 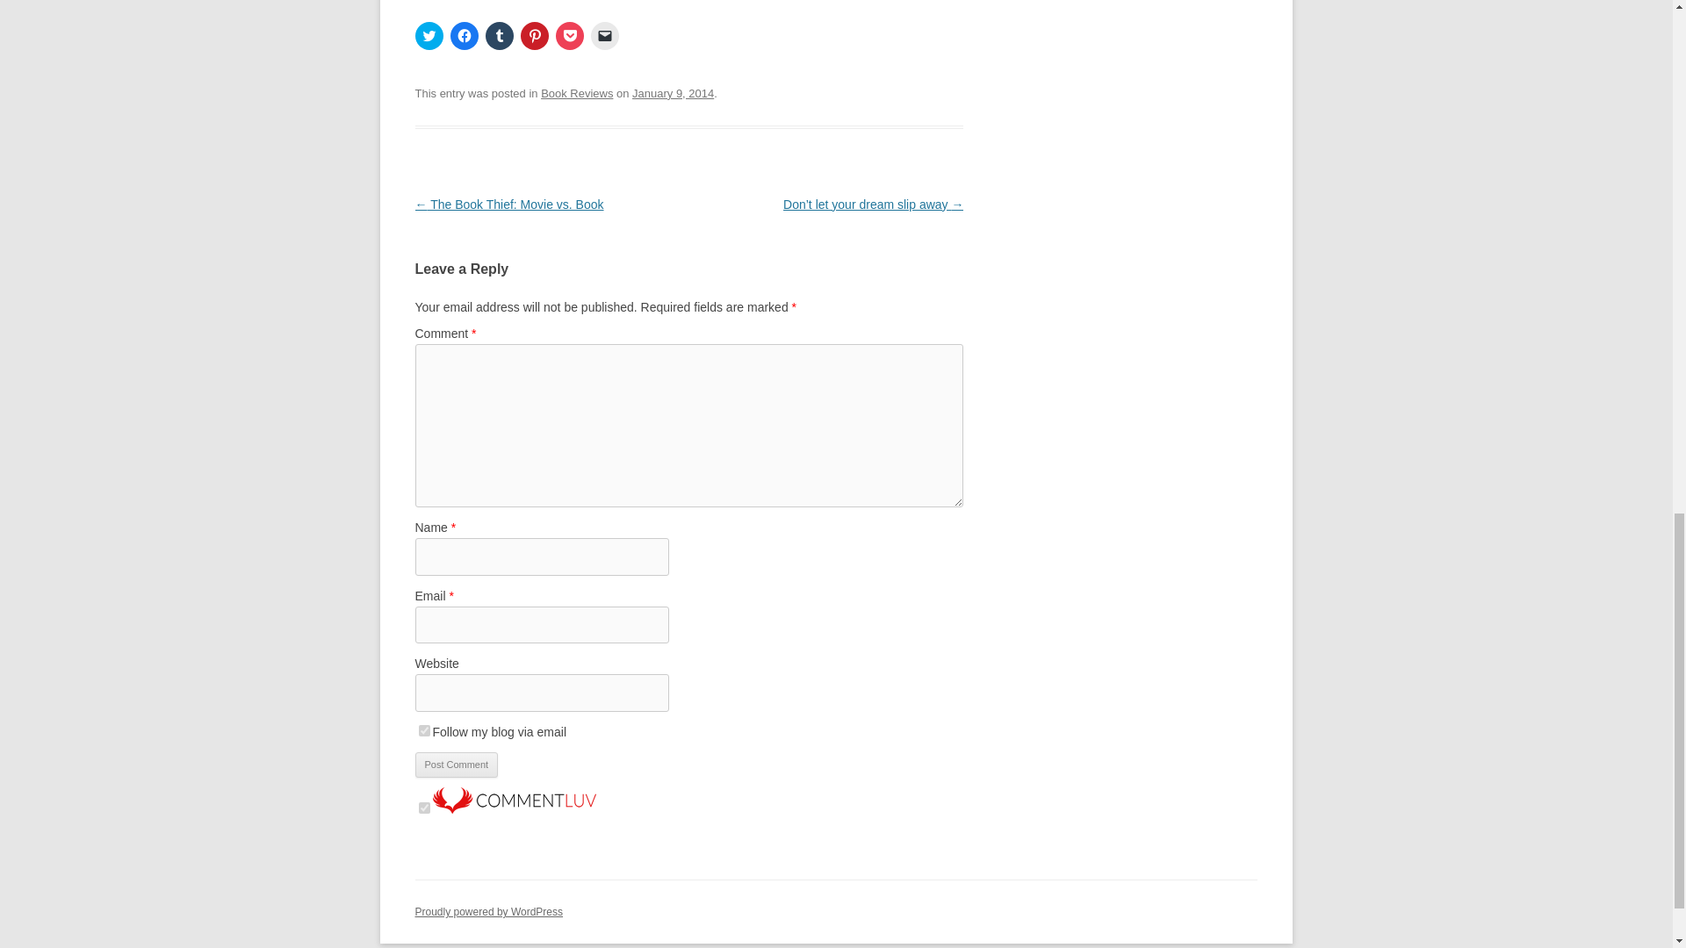 What do you see at coordinates (456, 765) in the screenshot?
I see `Post Comment` at bounding box center [456, 765].